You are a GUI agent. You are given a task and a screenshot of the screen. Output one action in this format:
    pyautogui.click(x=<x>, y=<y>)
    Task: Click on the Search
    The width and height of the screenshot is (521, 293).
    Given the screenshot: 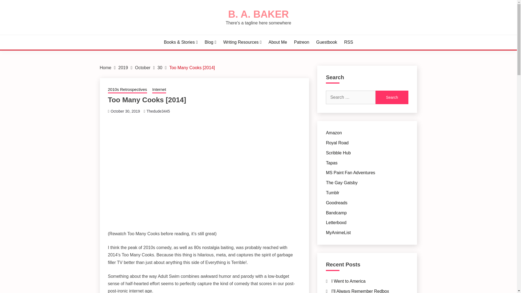 What is the action you would take?
    pyautogui.click(x=392, y=97)
    